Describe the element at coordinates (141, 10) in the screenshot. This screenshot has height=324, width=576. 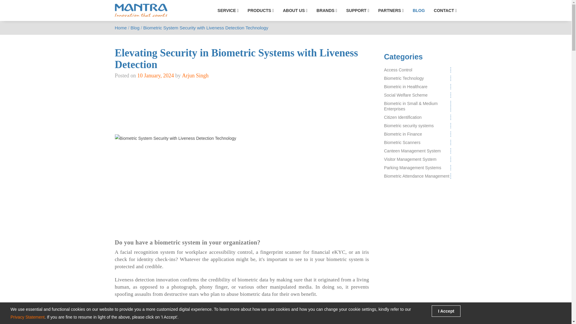
I see `mantra` at that location.